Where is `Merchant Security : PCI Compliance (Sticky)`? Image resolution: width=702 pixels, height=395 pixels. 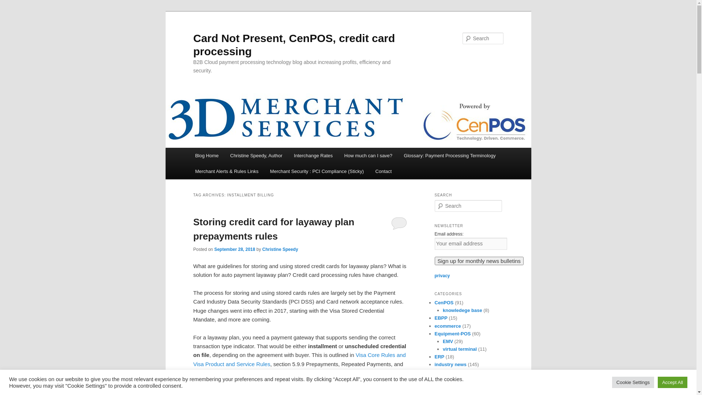
Merchant Security : PCI Compliance (Sticky) is located at coordinates (317, 171).